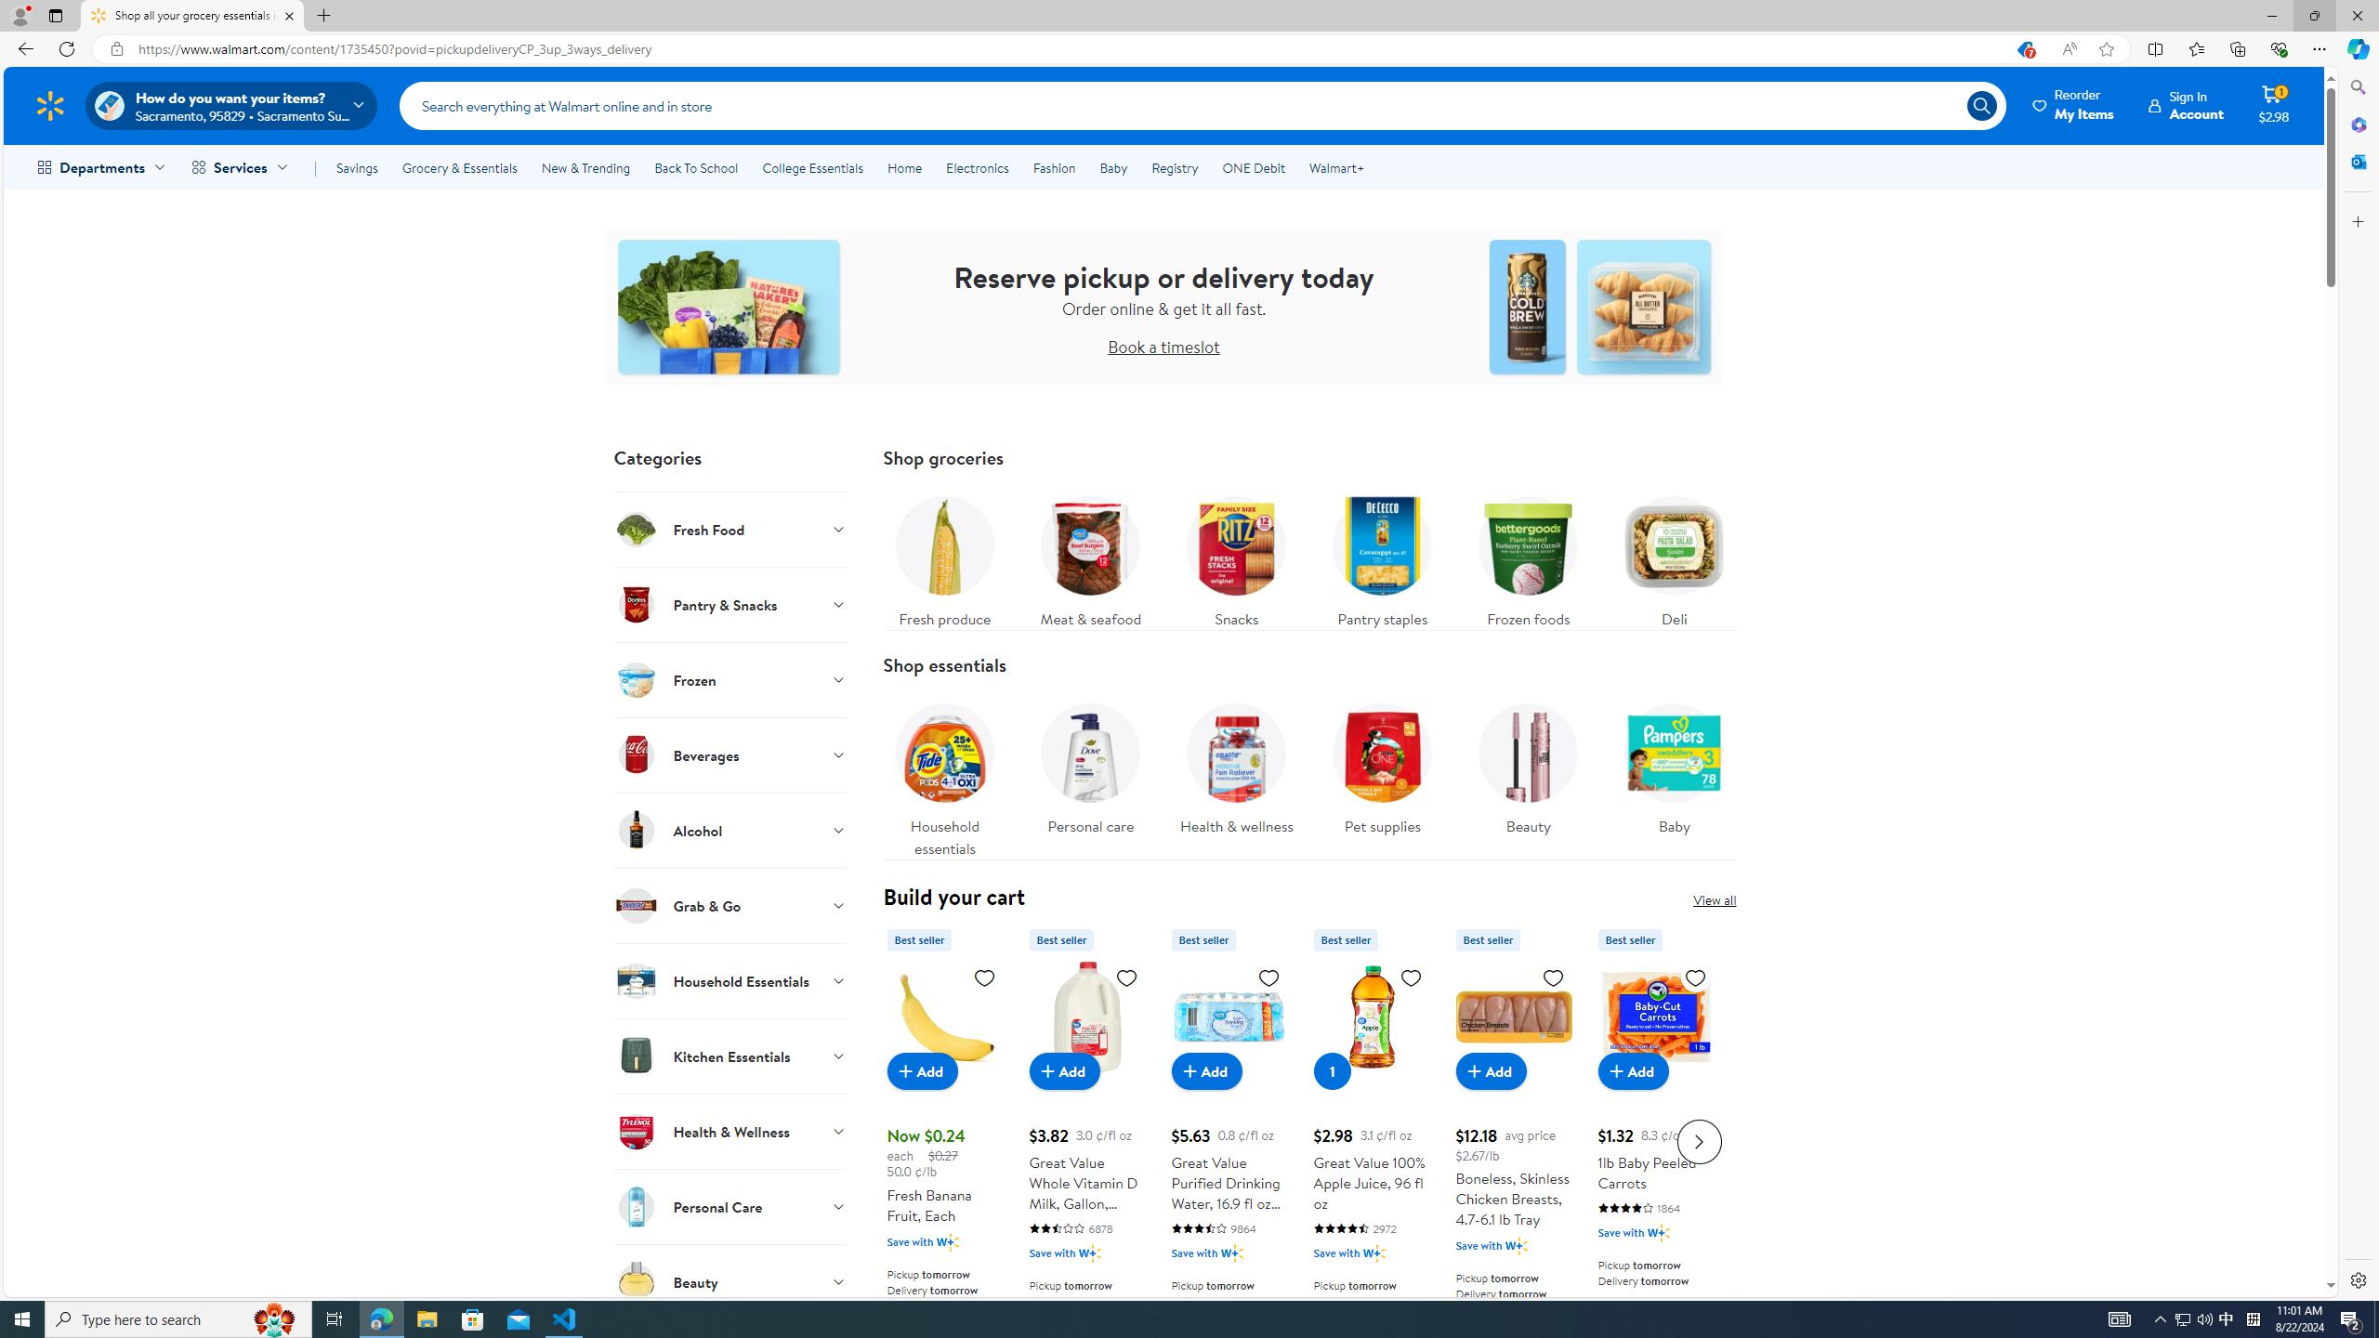 The width and height of the screenshot is (2379, 1338). What do you see at coordinates (730, 604) in the screenshot?
I see `Pantry & Snacks` at bounding box center [730, 604].